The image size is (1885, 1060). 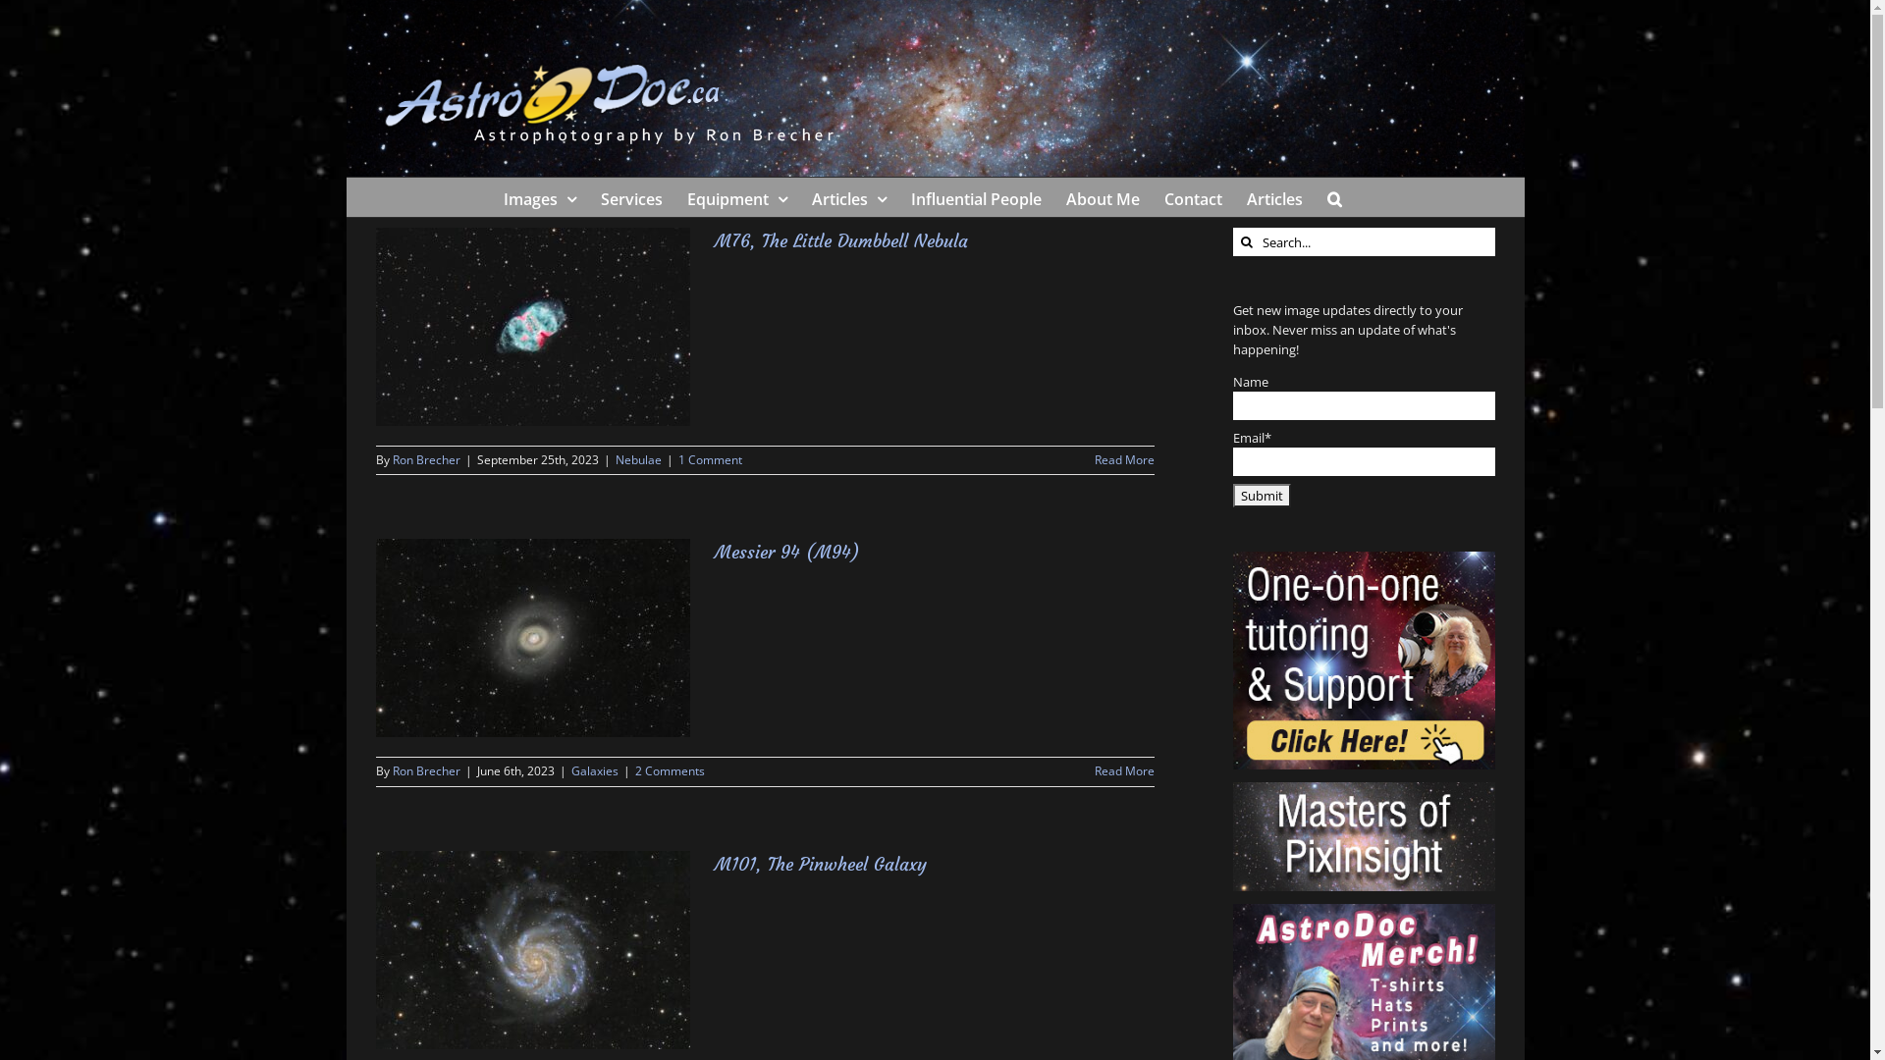 I want to click on 2 Comments, so click(x=670, y=771).